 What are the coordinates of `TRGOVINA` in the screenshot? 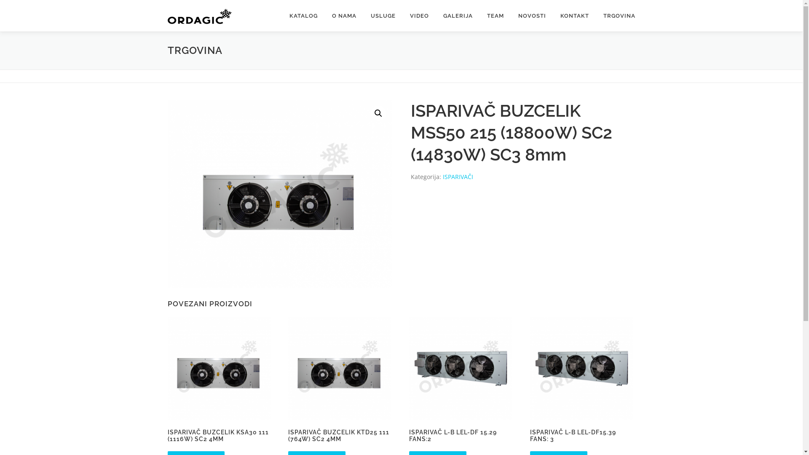 It's located at (615, 16).